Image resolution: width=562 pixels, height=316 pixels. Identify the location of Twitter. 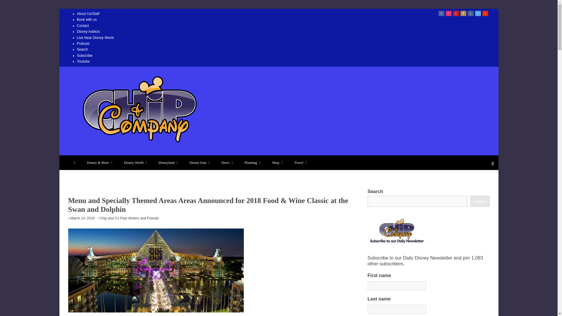
(478, 13).